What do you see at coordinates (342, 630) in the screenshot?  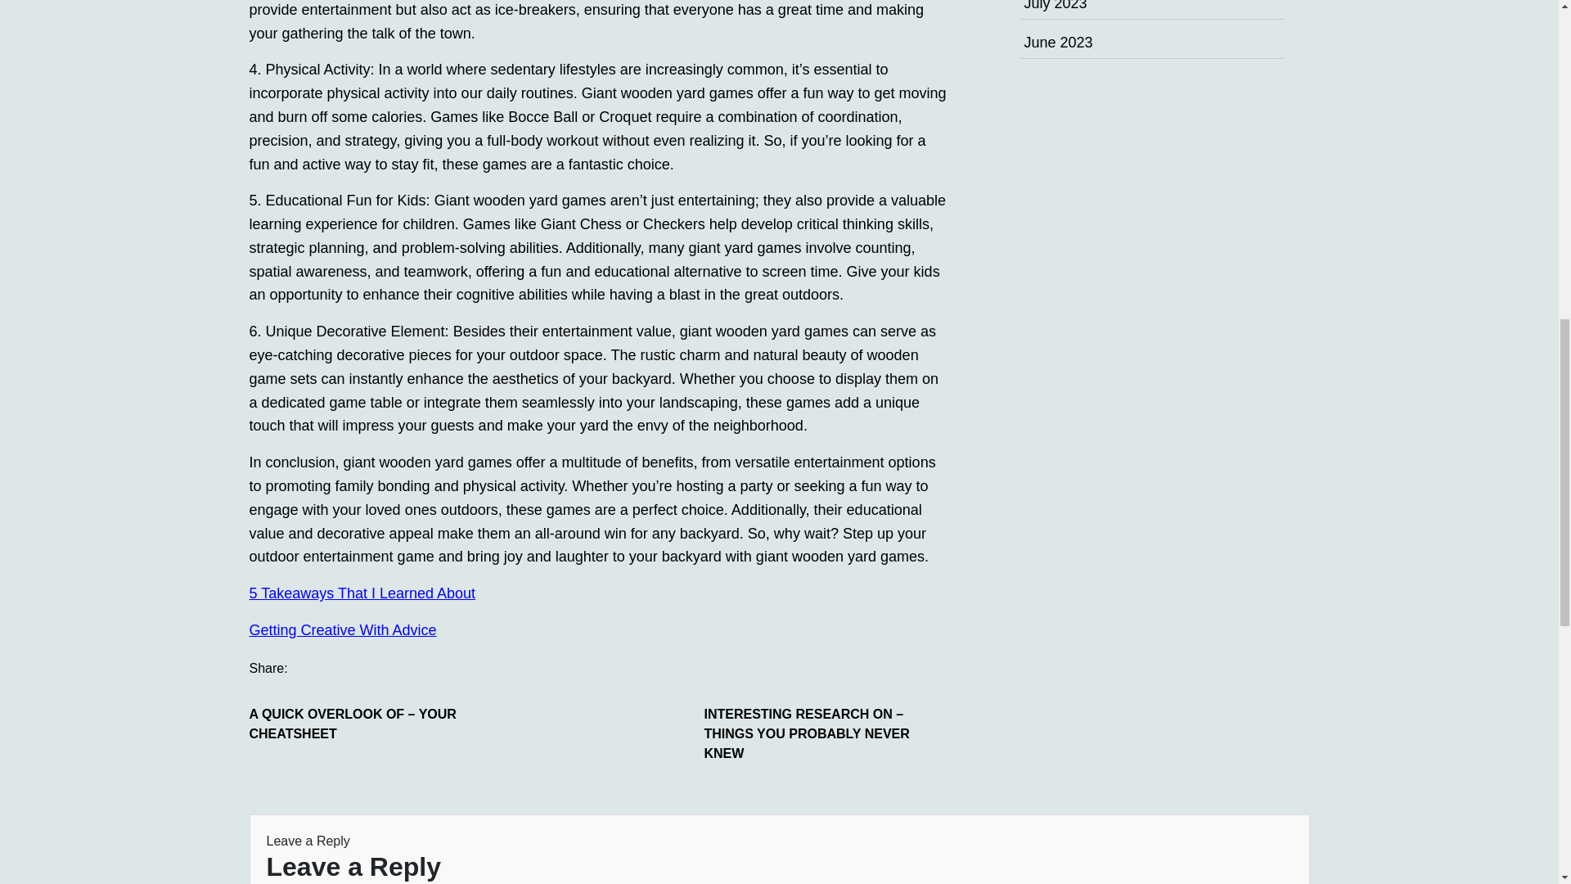 I see `Getting Creative With Advice` at bounding box center [342, 630].